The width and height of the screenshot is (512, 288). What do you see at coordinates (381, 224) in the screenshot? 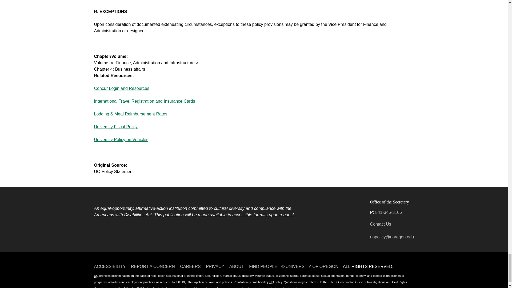
I see `Contact Us` at bounding box center [381, 224].